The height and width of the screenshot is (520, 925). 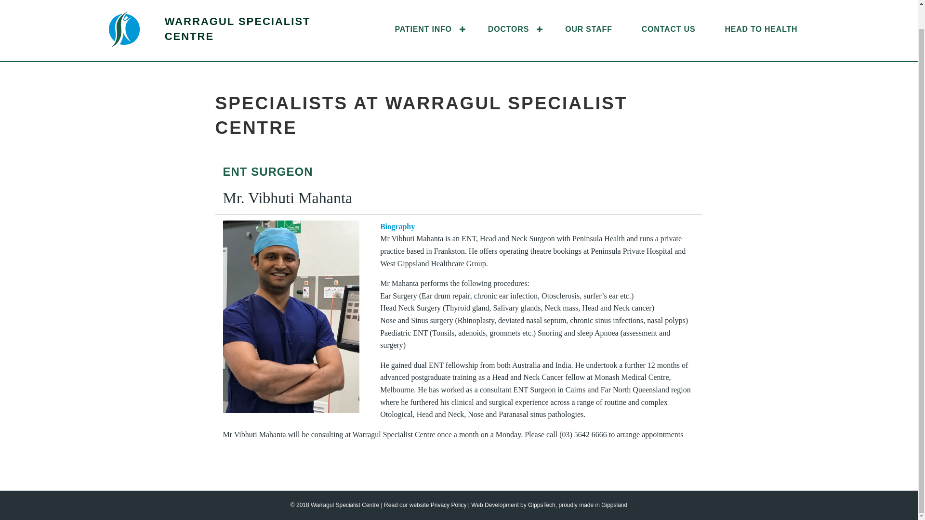 I want to click on CONTACT US, so click(x=669, y=29).